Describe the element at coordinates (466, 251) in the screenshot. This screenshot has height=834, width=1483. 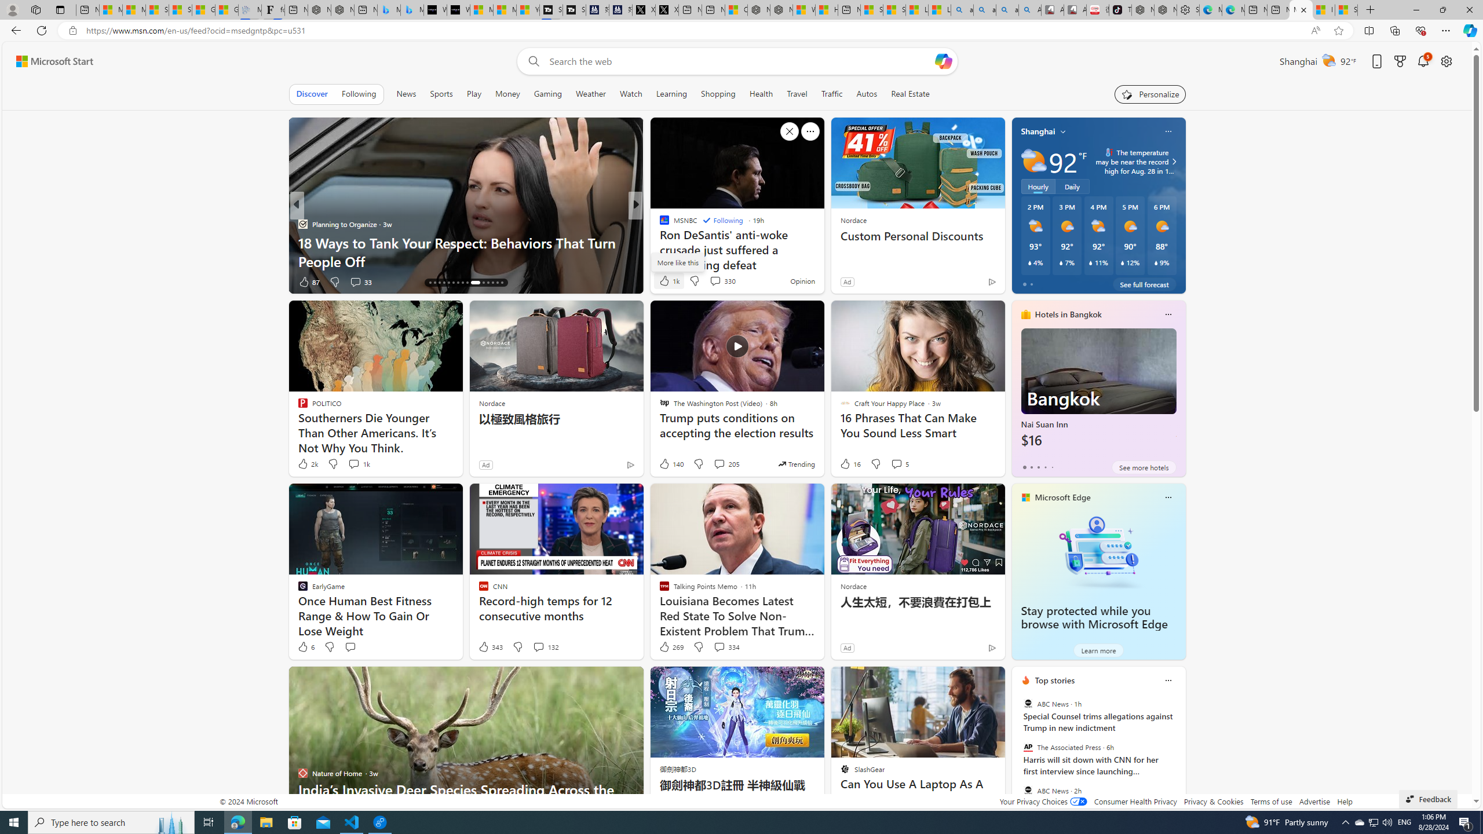
I see `18 Ways to Tank Your Respect: Behaviors That Turn People Off` at that location.